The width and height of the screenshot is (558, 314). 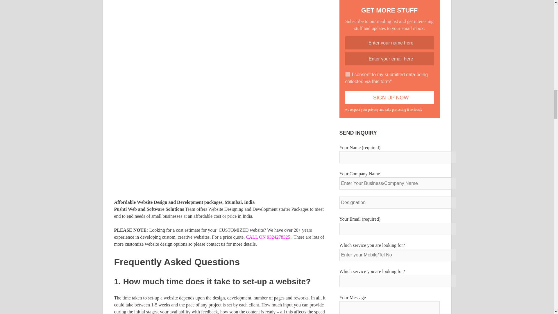 I want to click on Enter your name here, so click(x=389, y=43).